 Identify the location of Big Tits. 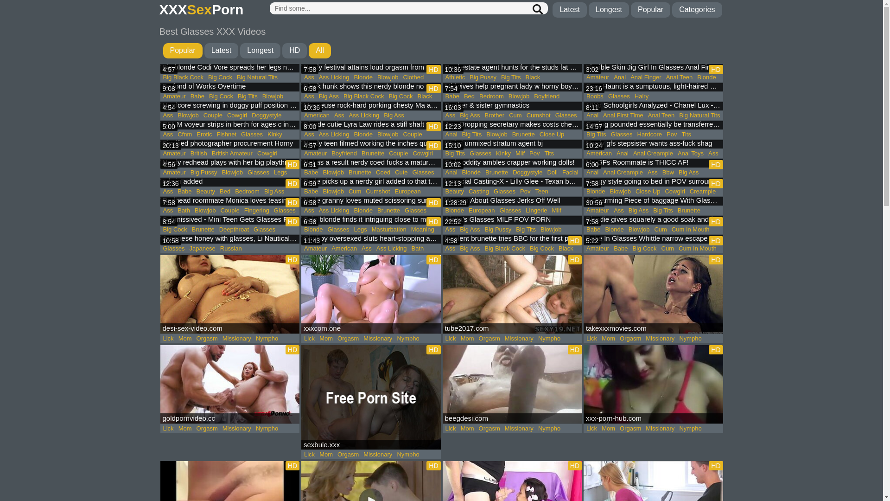
(596, 135).